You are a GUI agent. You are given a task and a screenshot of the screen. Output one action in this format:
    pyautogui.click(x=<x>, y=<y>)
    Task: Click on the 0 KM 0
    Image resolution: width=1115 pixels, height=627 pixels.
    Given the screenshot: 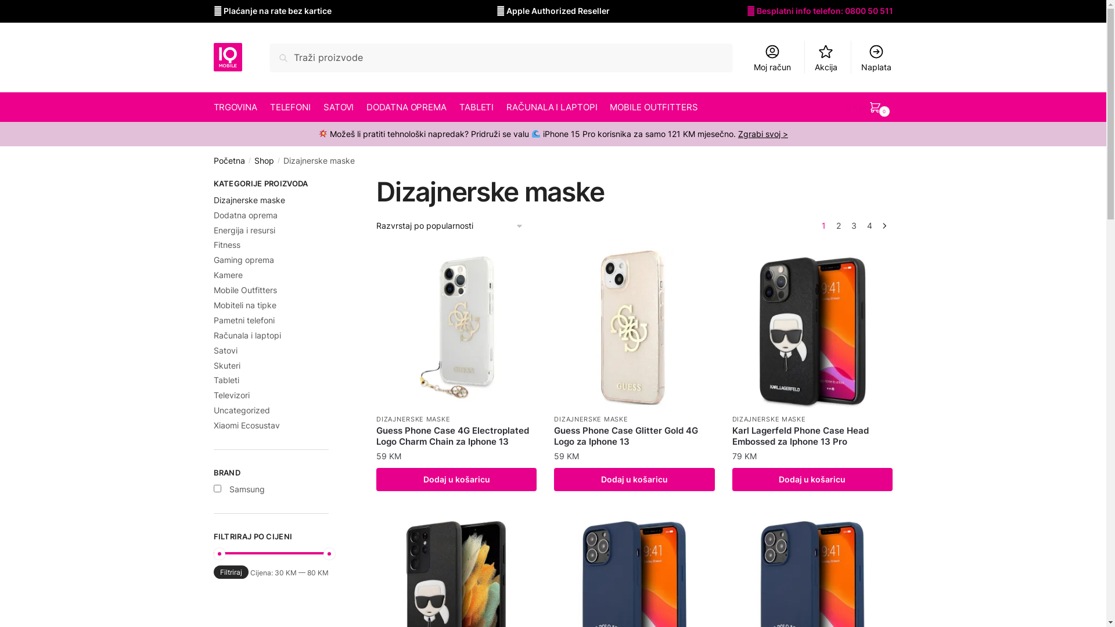 What is the action you would take?
    pyautogui.click(x=869, y=107)
    